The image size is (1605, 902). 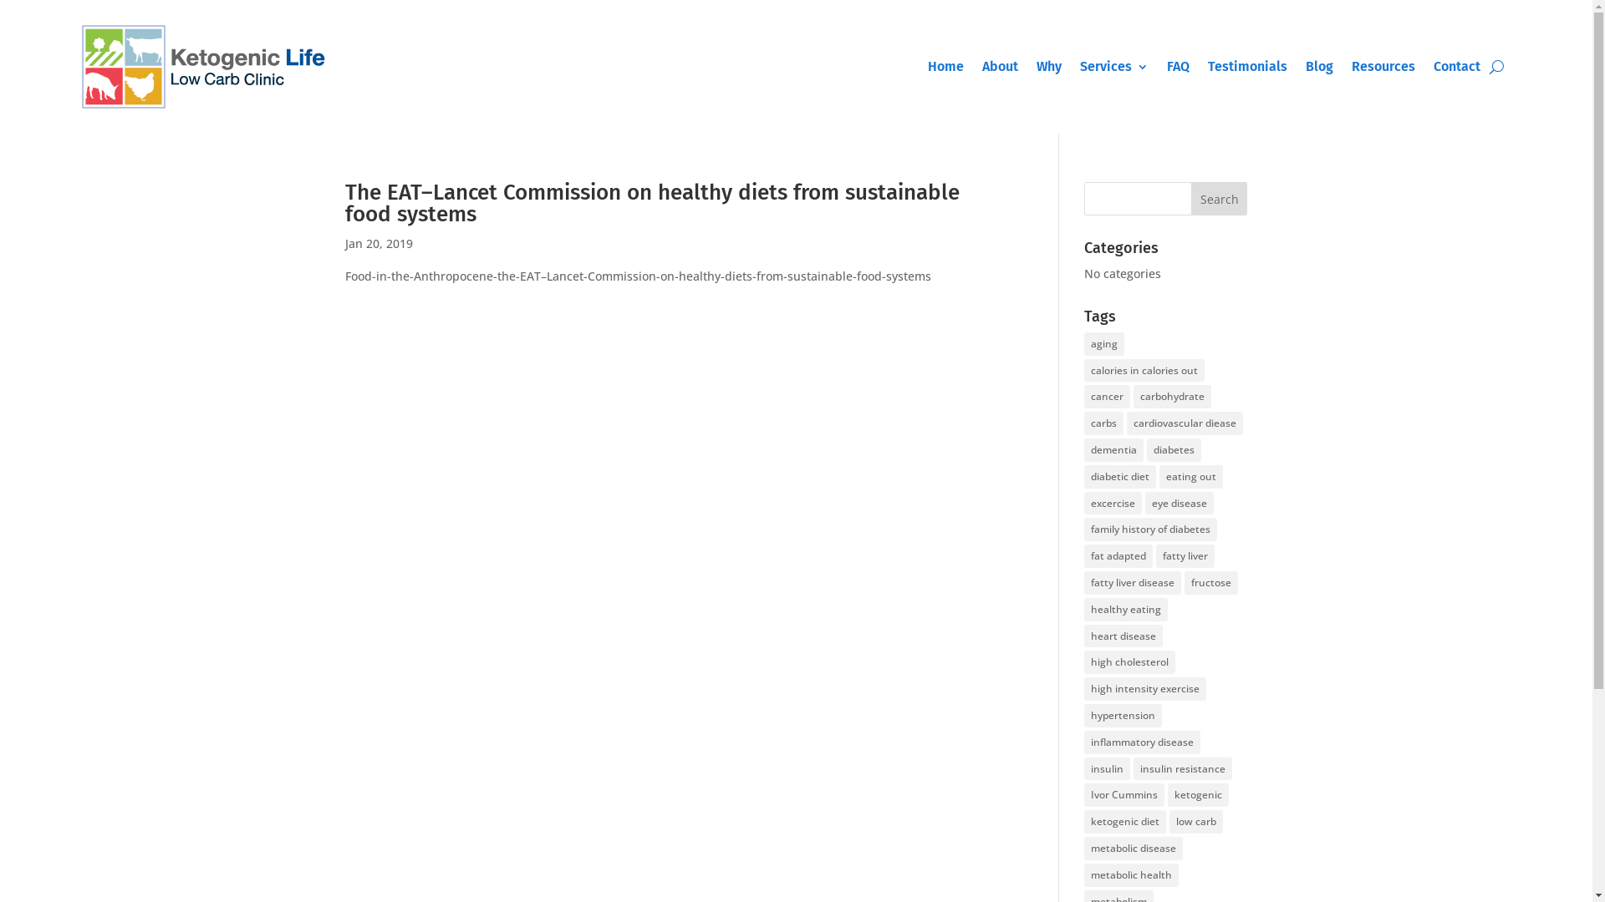 What do you see at coordinates (1247, 67) in the screenshot?
I see `Testimonials` at bounding box center [1247, 67].